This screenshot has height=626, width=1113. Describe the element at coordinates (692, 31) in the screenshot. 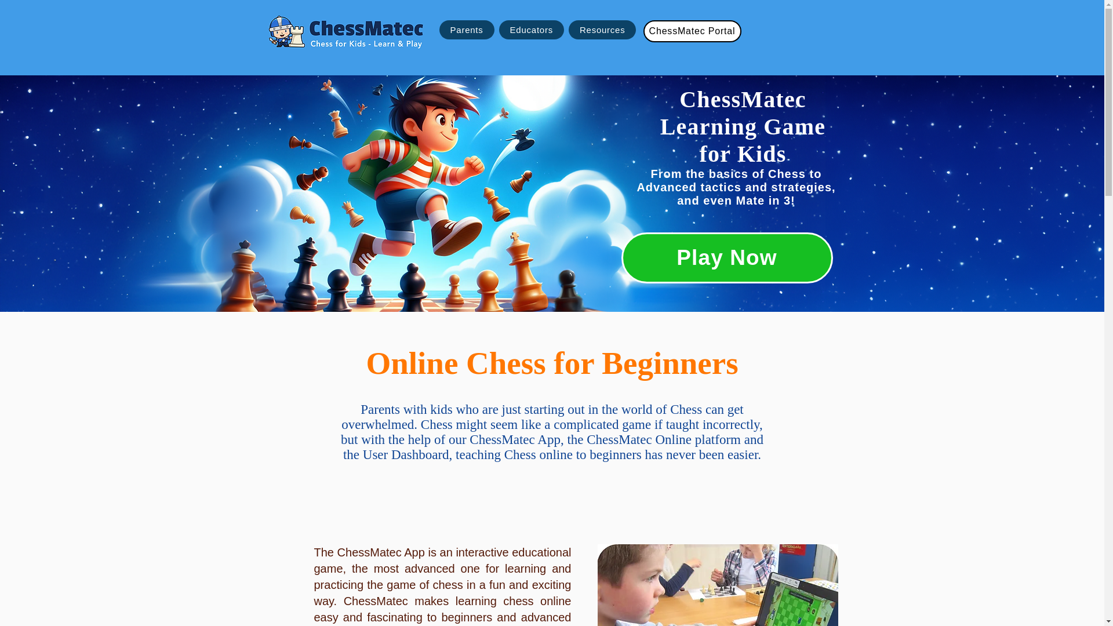

I see `ChessMatec Portal` at that location.